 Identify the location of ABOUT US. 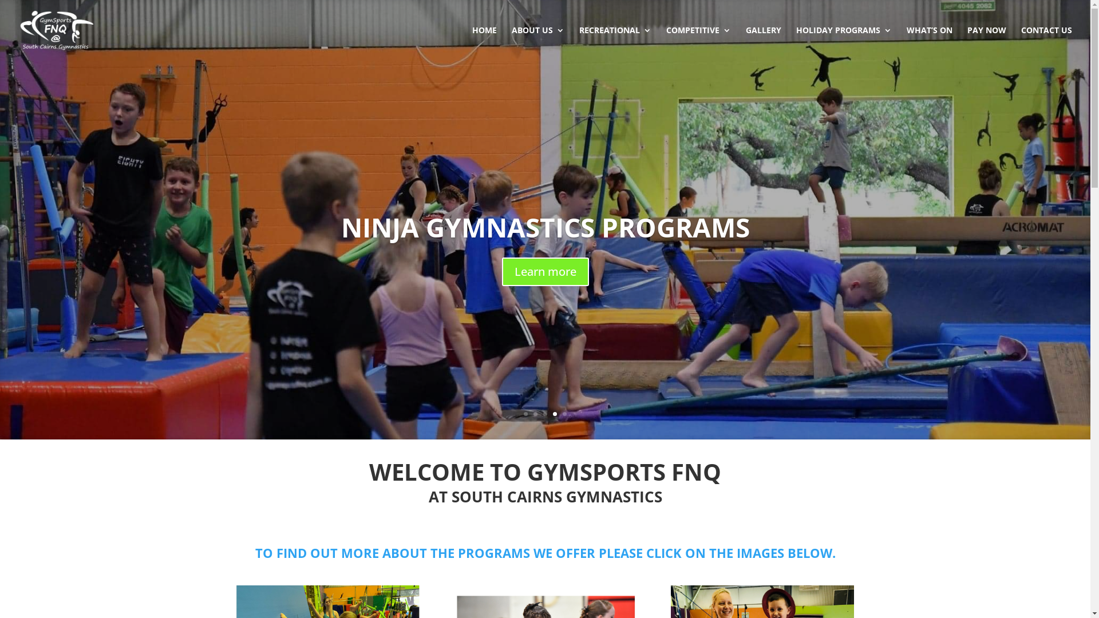
(538, 43).